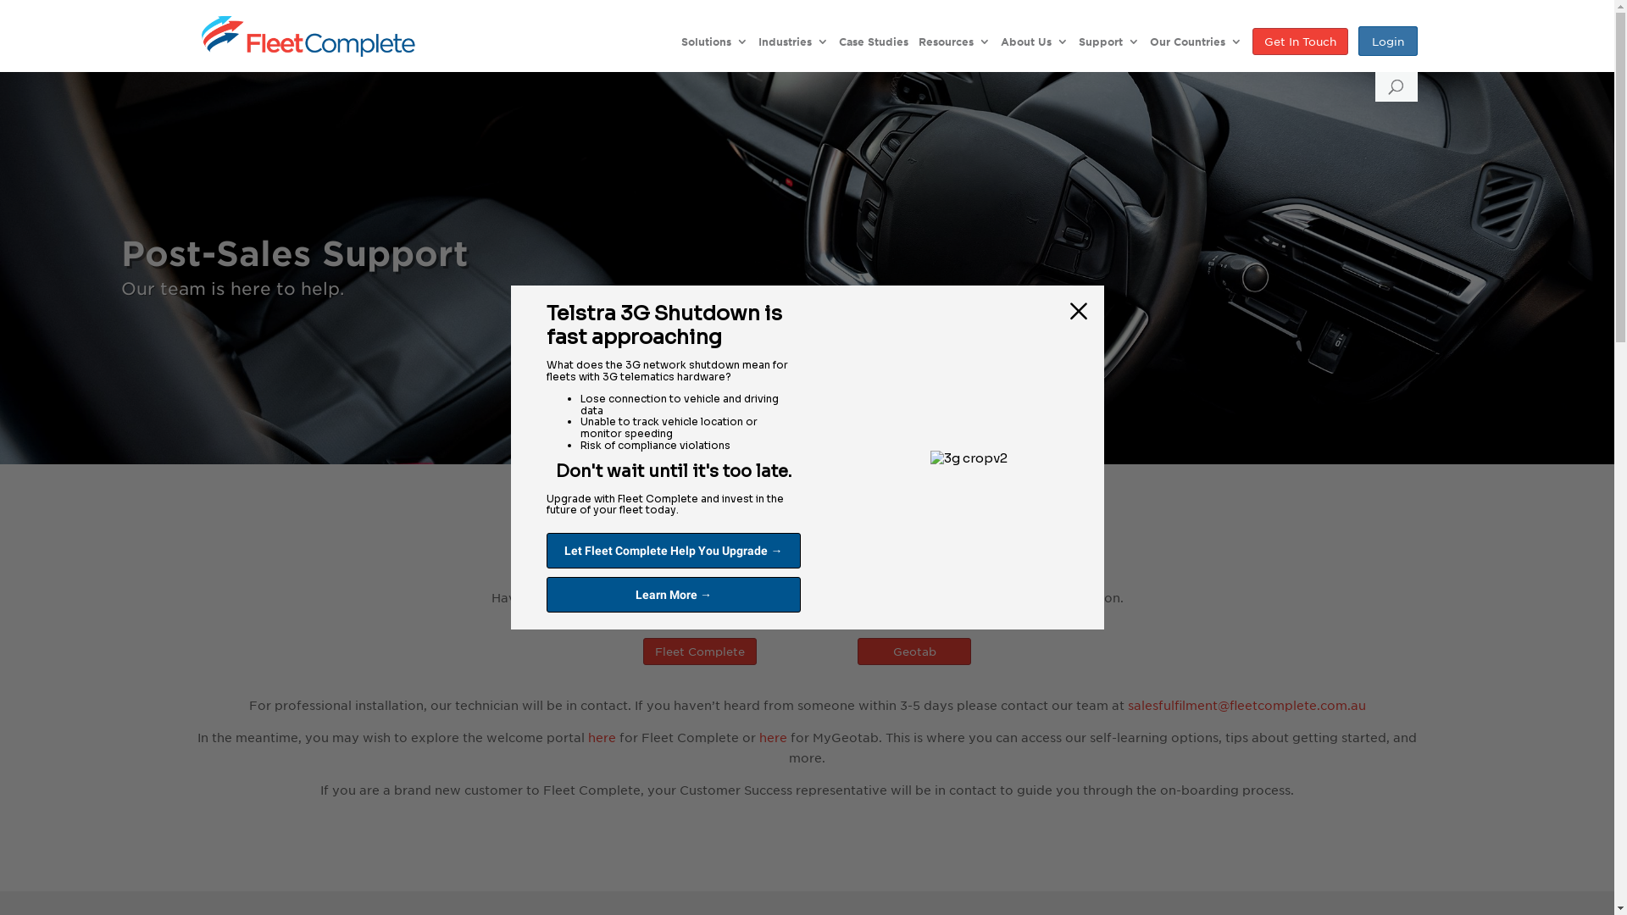 The width and height of the screenshot is (1627, 915). Describe the element at coordinates (1300, 46) in the screenshot. I see `Get In Touch` at that location.